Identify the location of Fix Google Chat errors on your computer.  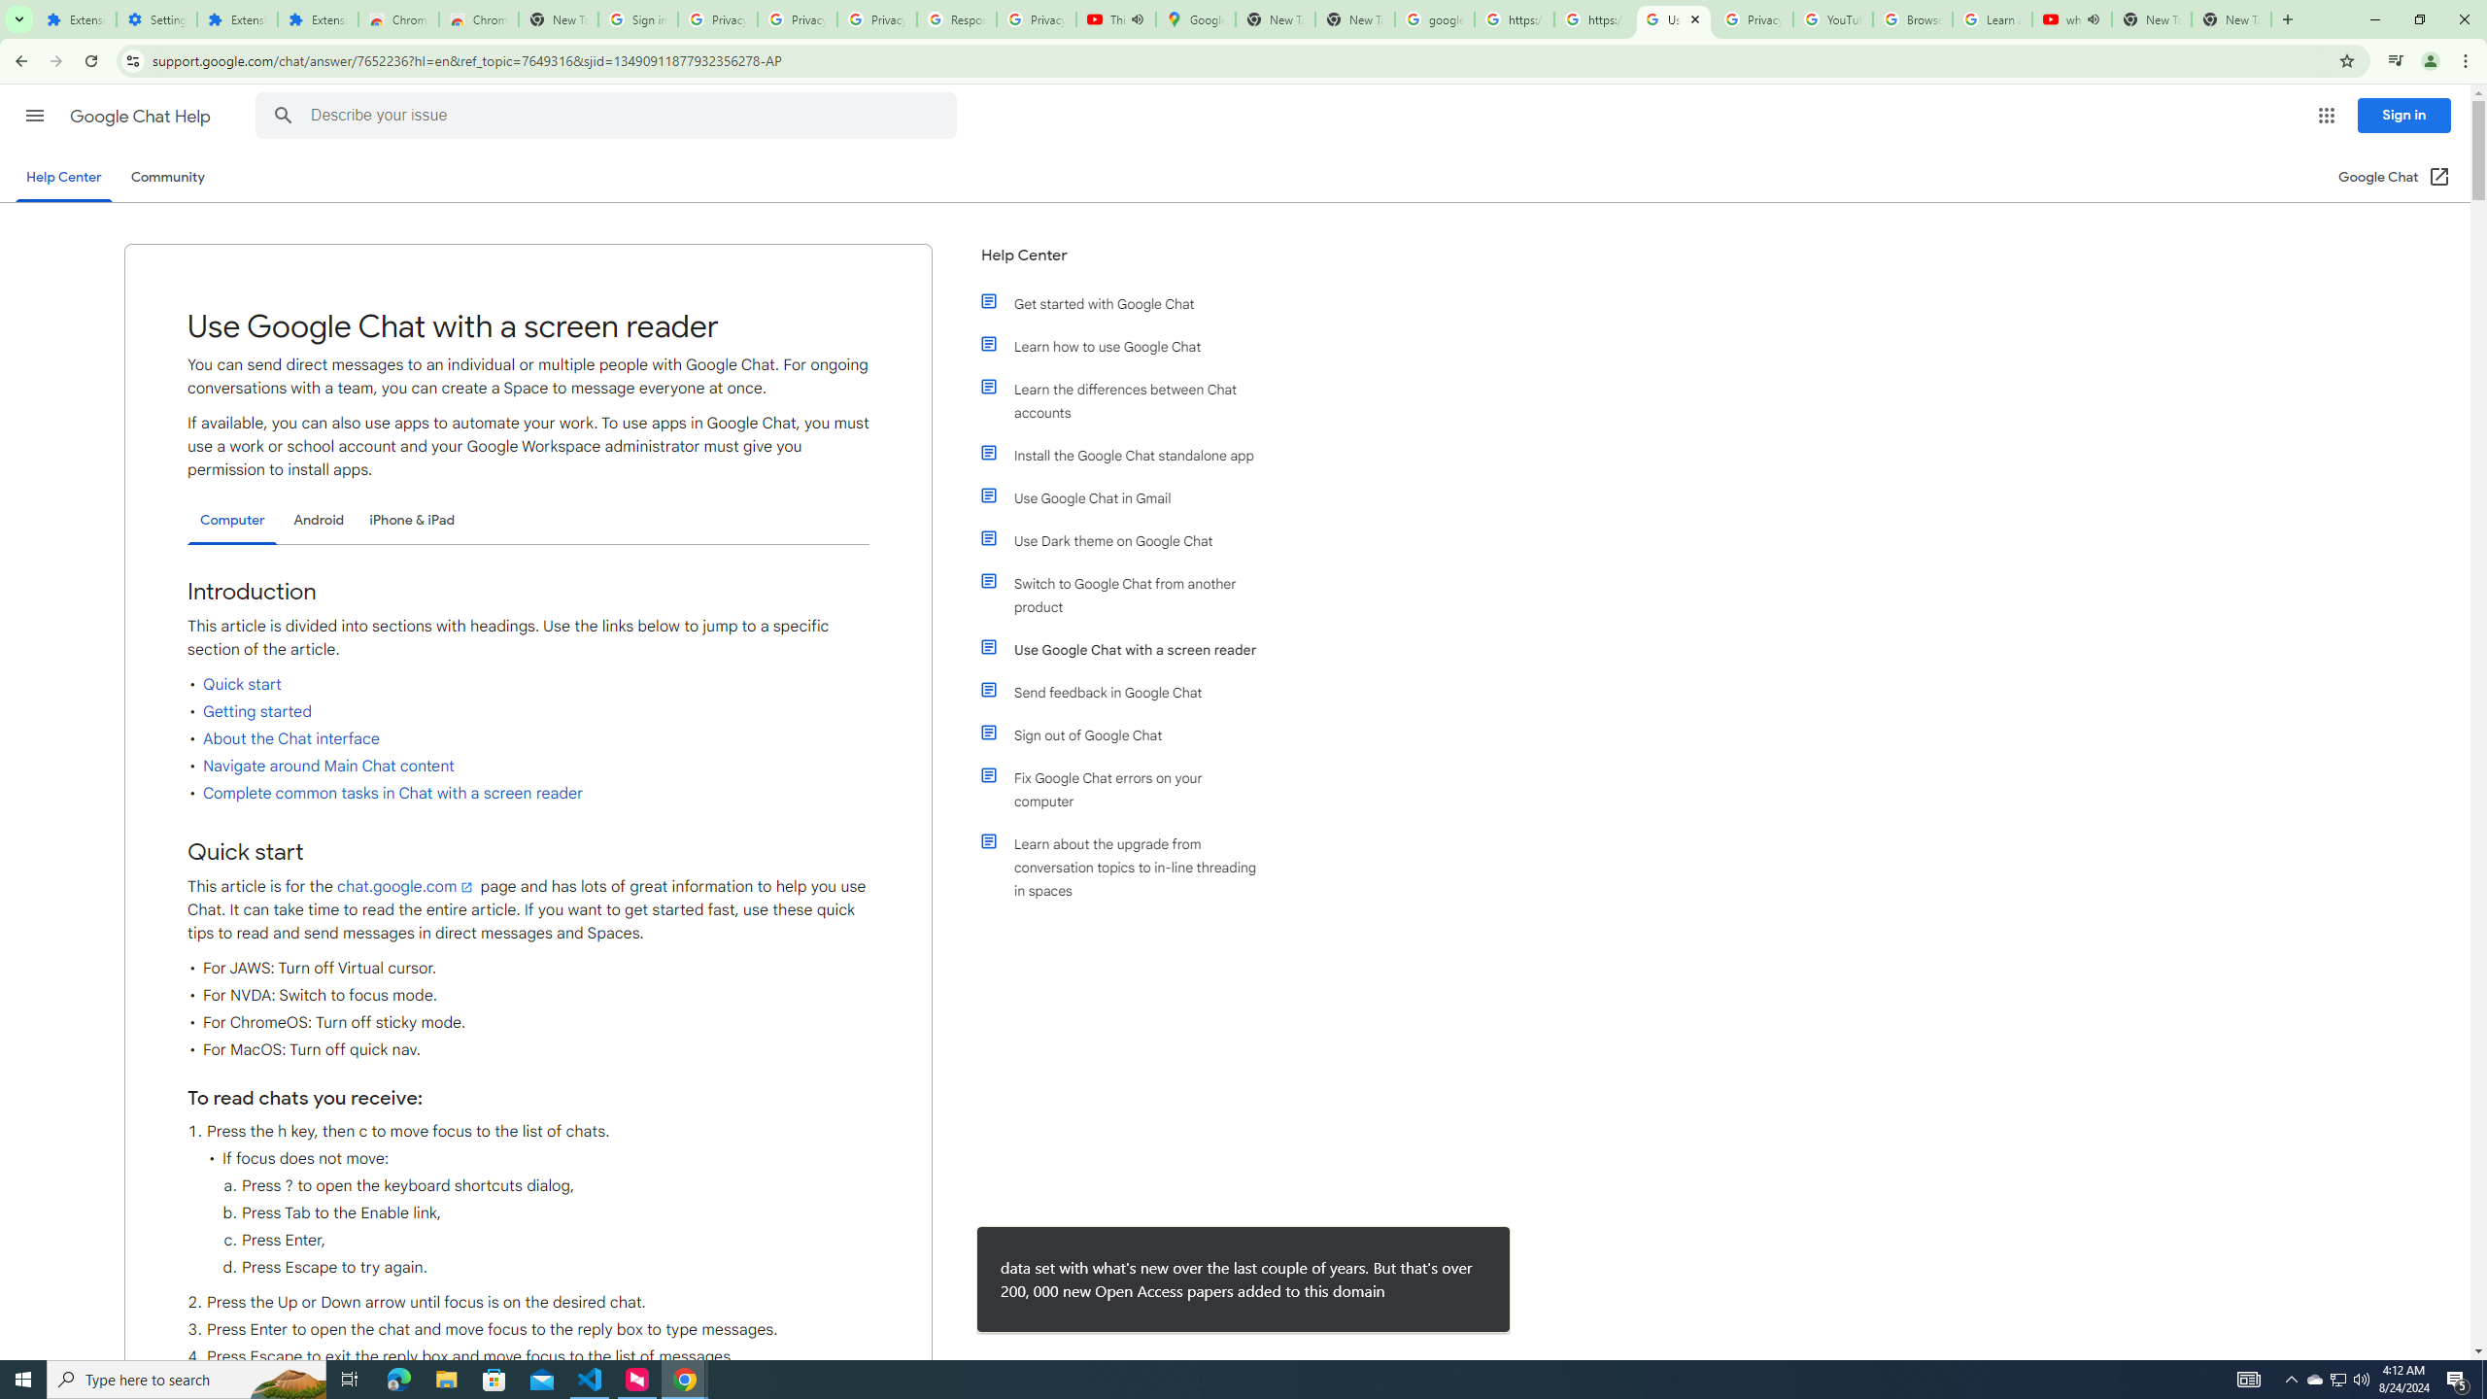
(1130, 789).